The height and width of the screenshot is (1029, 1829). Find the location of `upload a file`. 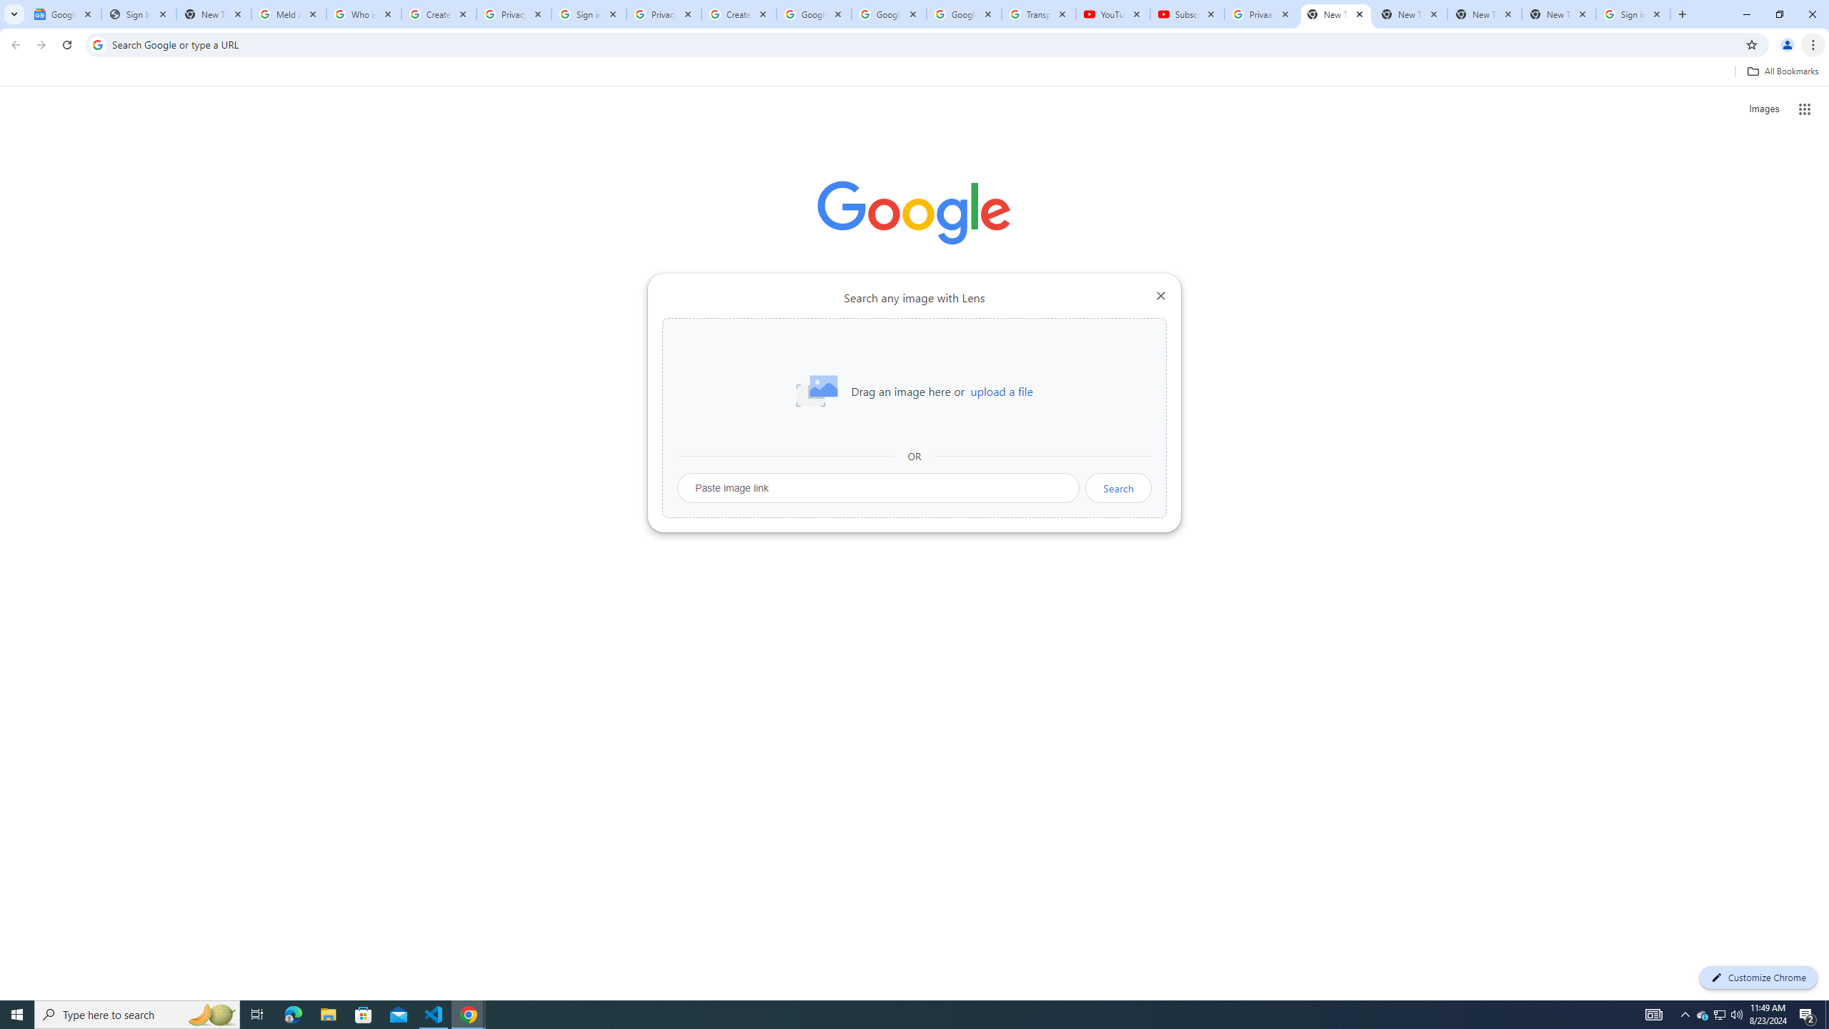

upload a file is located at coordinates (1001, 392).